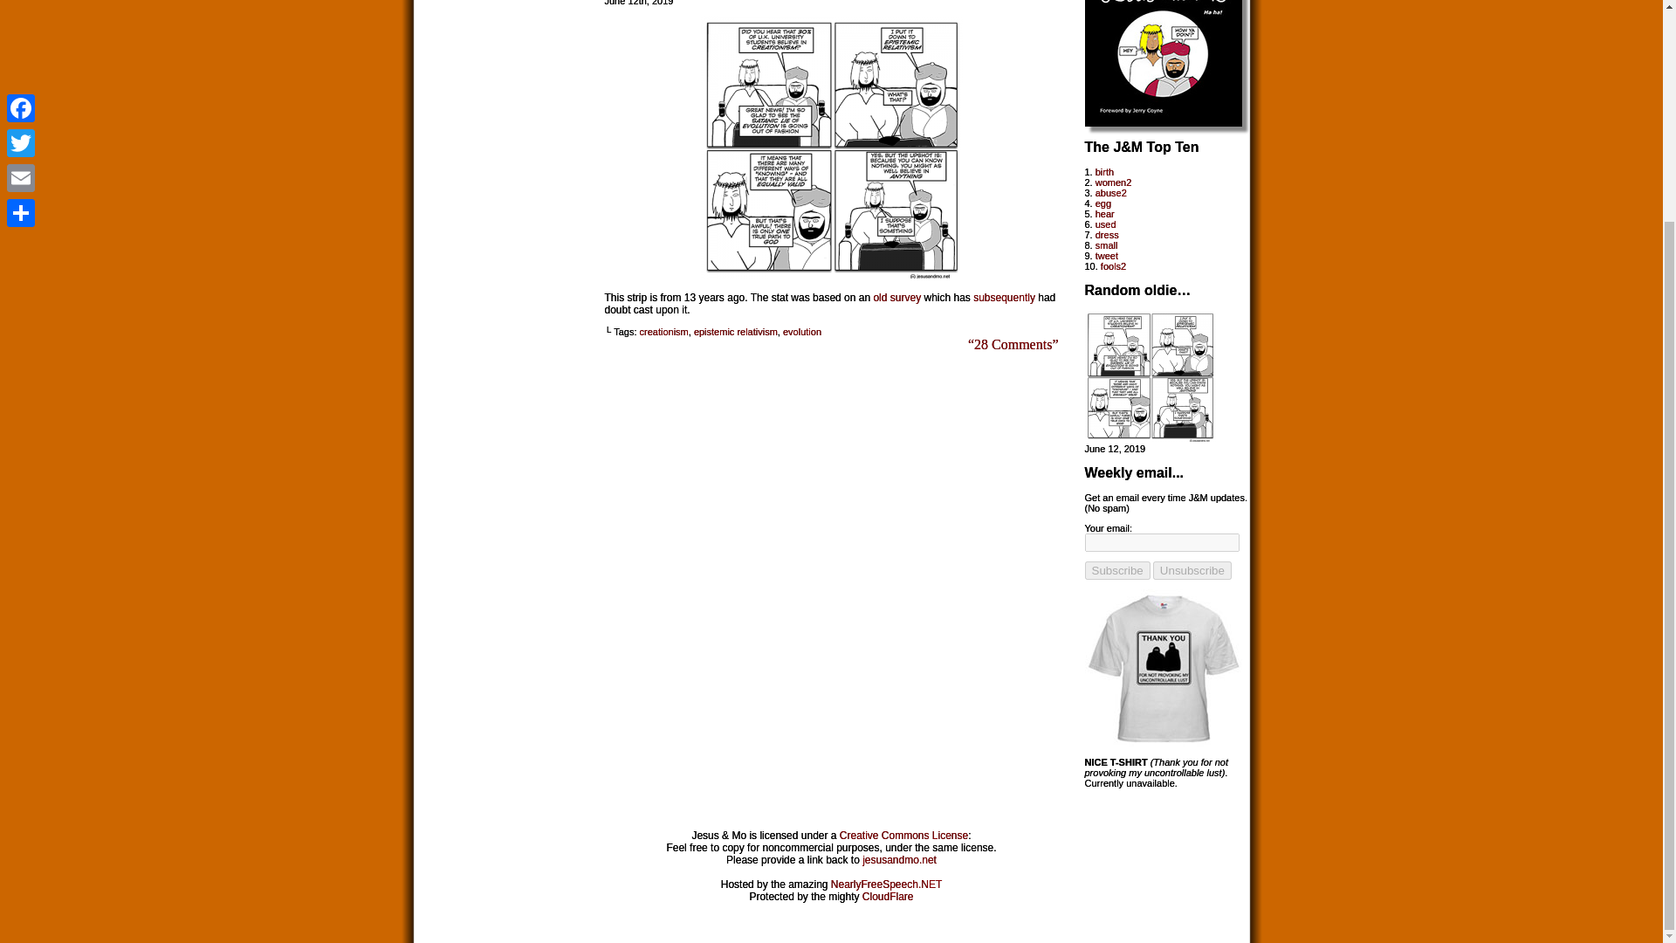  Describe the element at coordinates (888, 896) in the screenshot. I see `CloudFlare` at that location.